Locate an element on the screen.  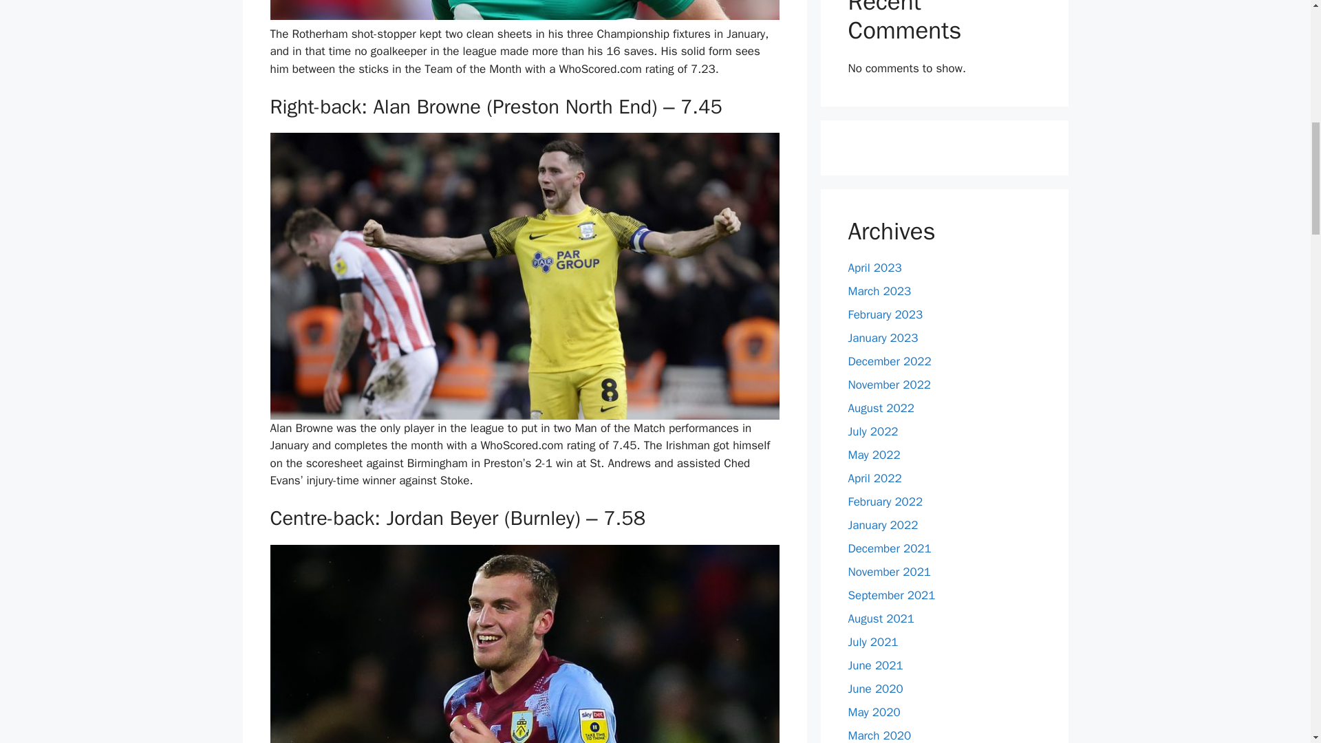
July 2022 is located at coordinates (872, 431).